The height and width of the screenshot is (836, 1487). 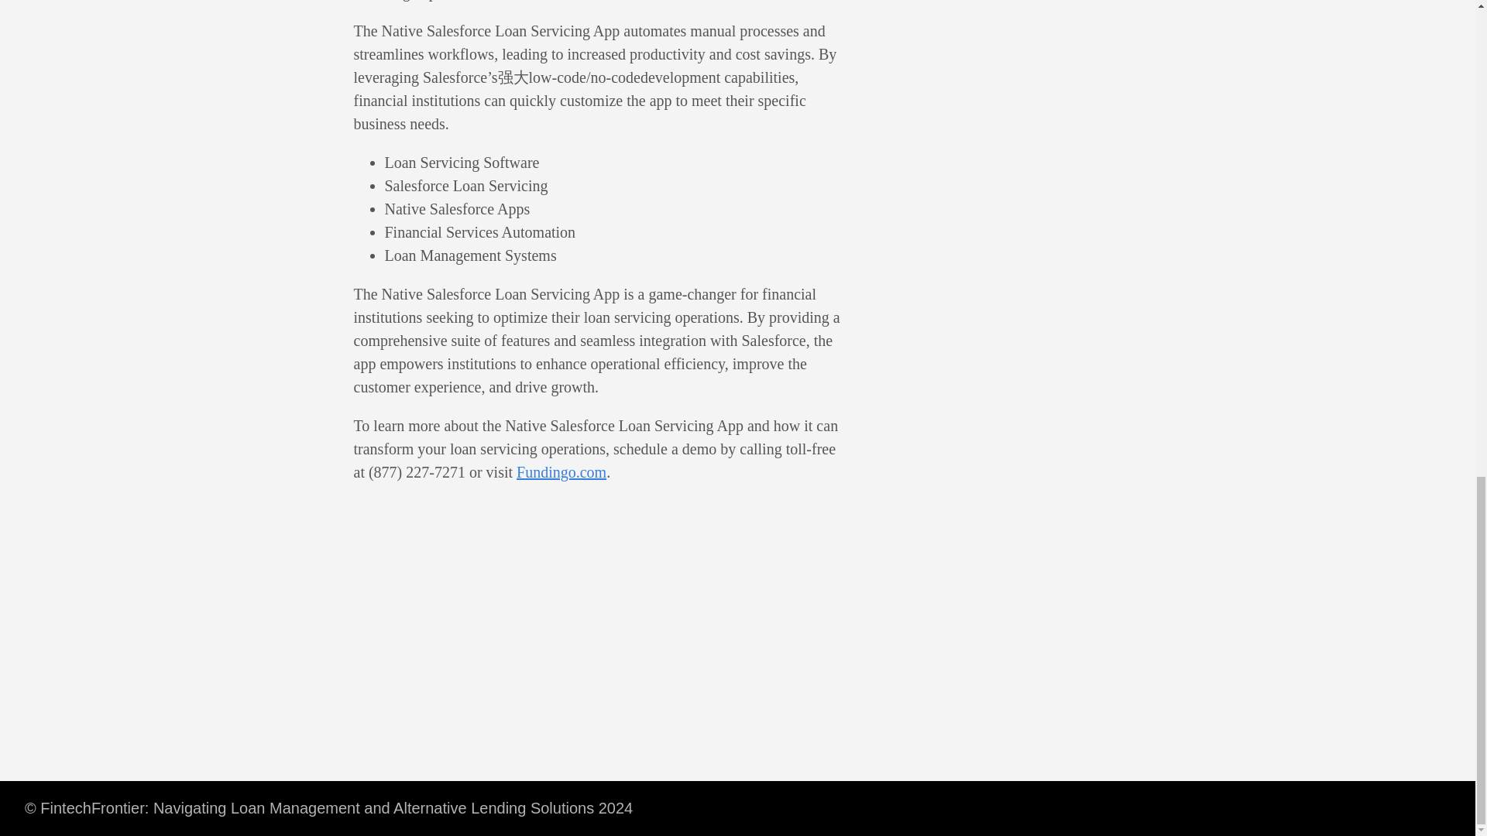 What do you see at coordinates (561, 472) in the screenshot?
I see `Fundingo.com` at bounding box center [561, 472].